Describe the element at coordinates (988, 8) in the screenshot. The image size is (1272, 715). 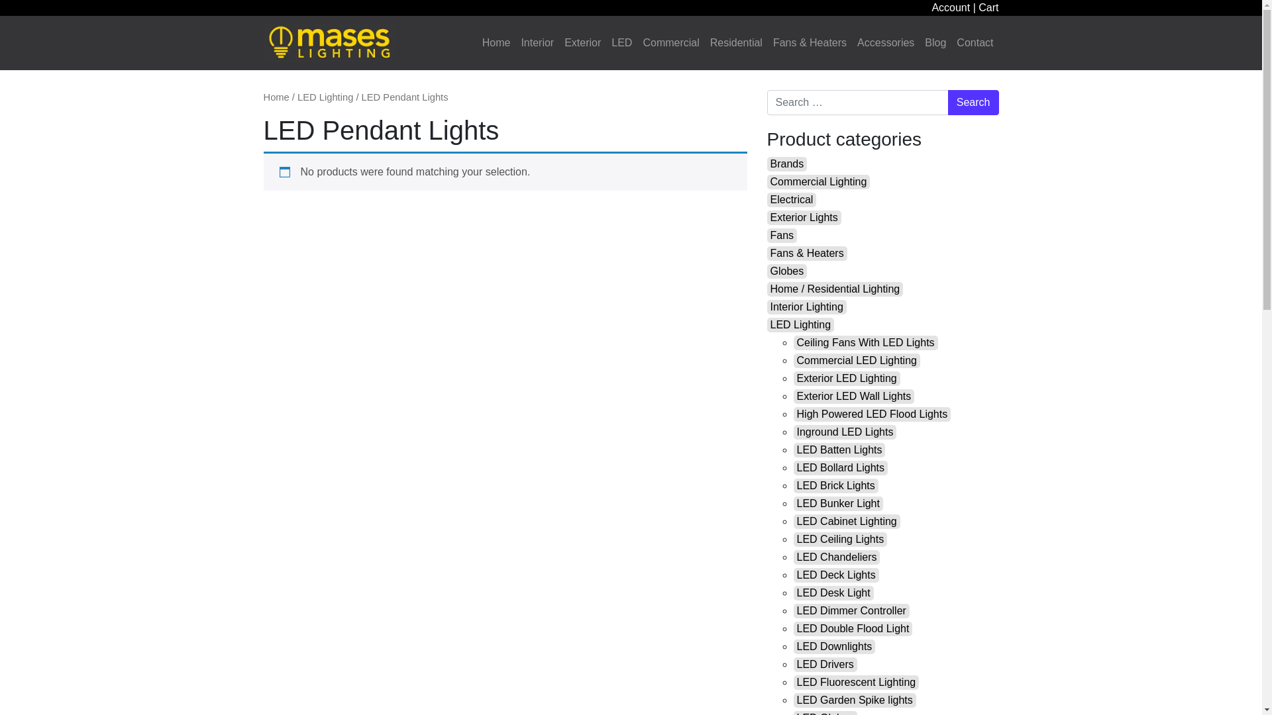
I see `Cart` at that location.